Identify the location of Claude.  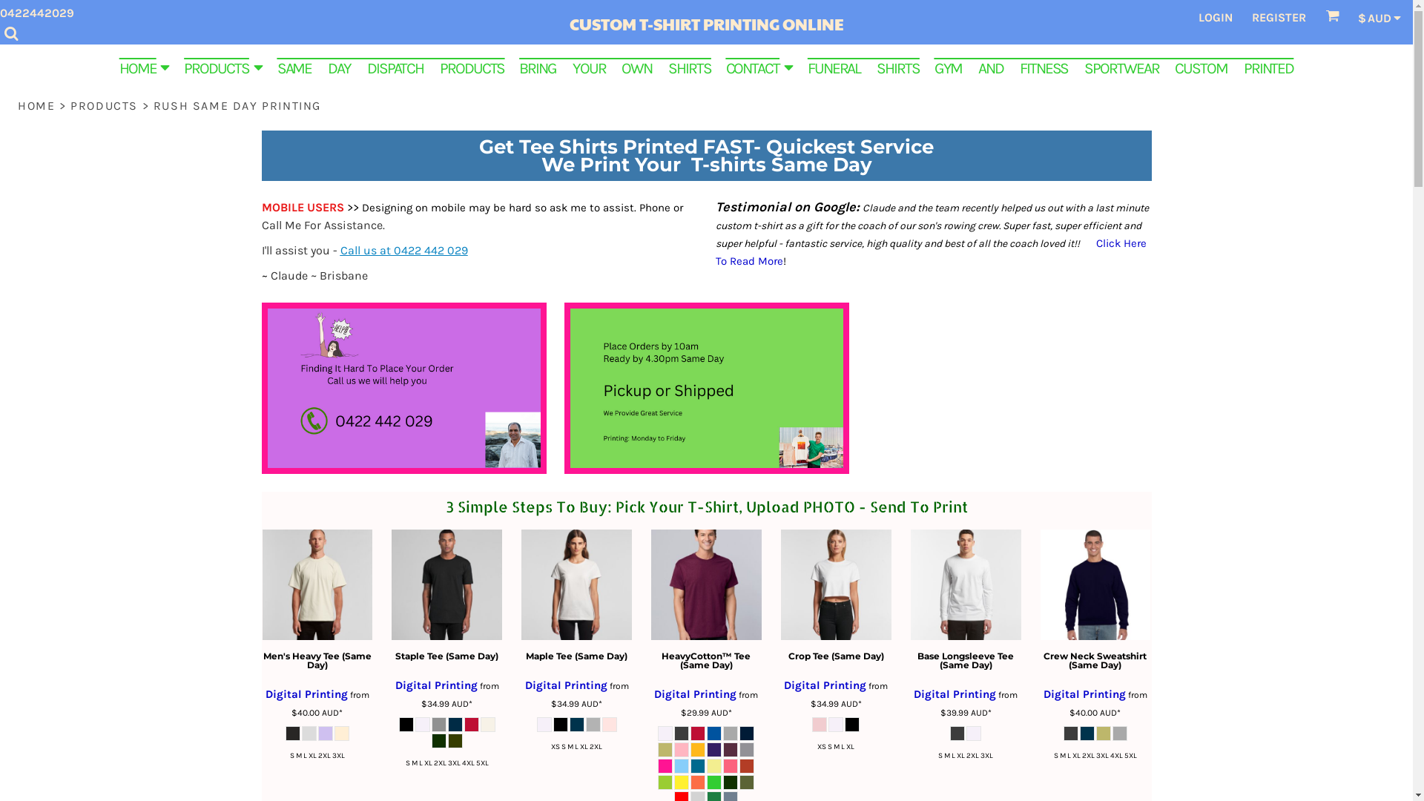
(289, 276).